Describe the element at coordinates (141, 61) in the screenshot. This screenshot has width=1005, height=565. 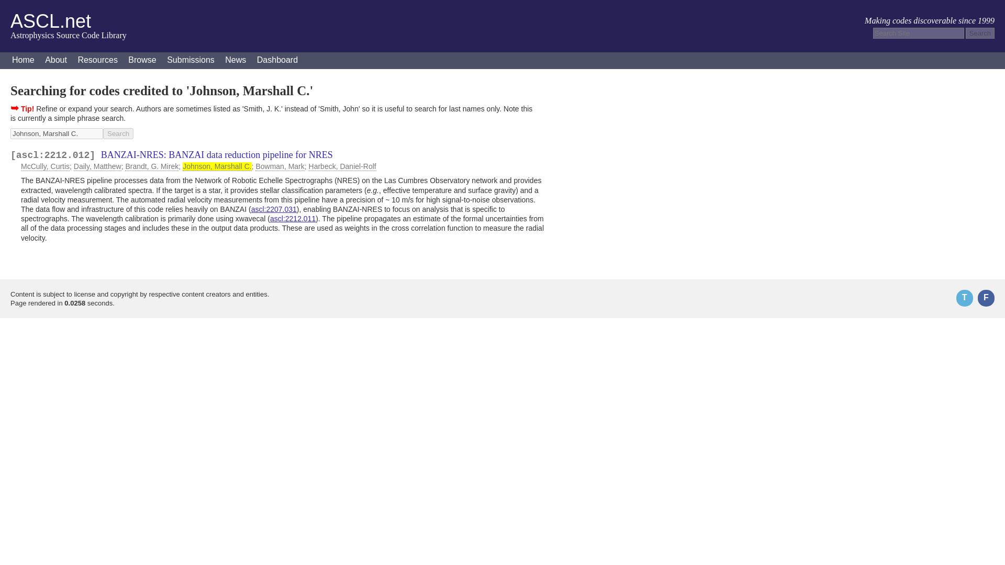
I see `Browse` at that location.